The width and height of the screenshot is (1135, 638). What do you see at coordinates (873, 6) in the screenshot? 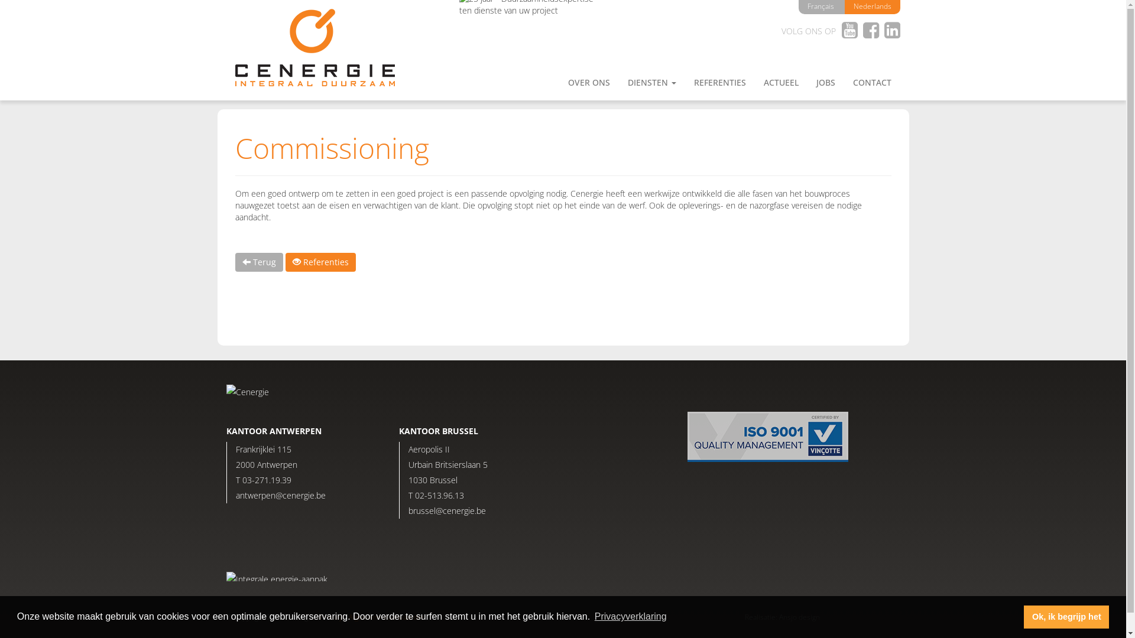
I see `Nederlands` at bounding box center [873, 6].